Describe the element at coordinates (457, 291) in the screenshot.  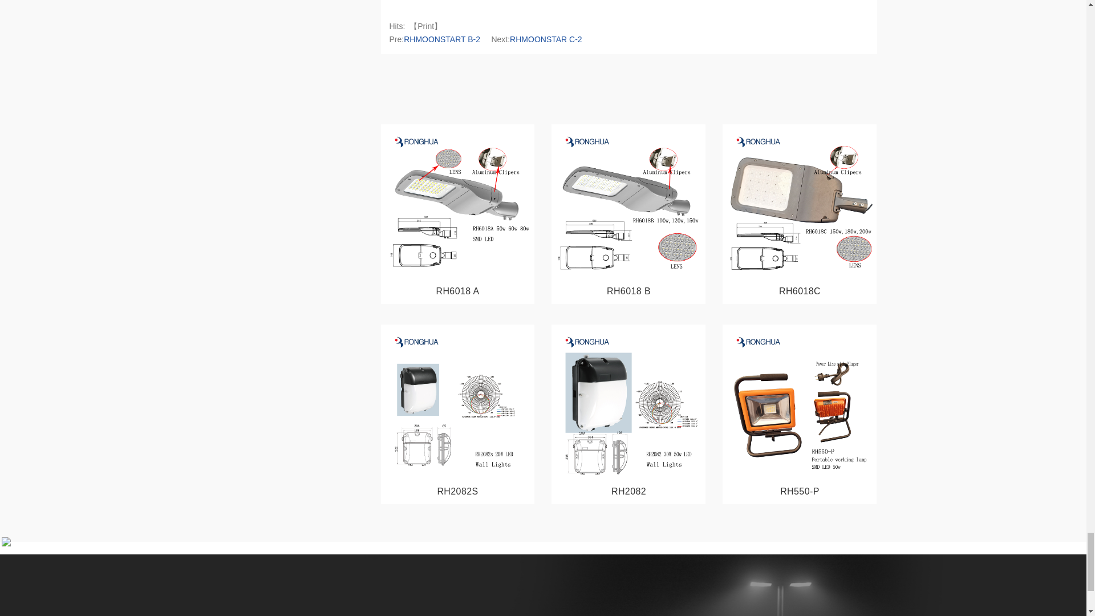
I see `RH6018 A` at that location.